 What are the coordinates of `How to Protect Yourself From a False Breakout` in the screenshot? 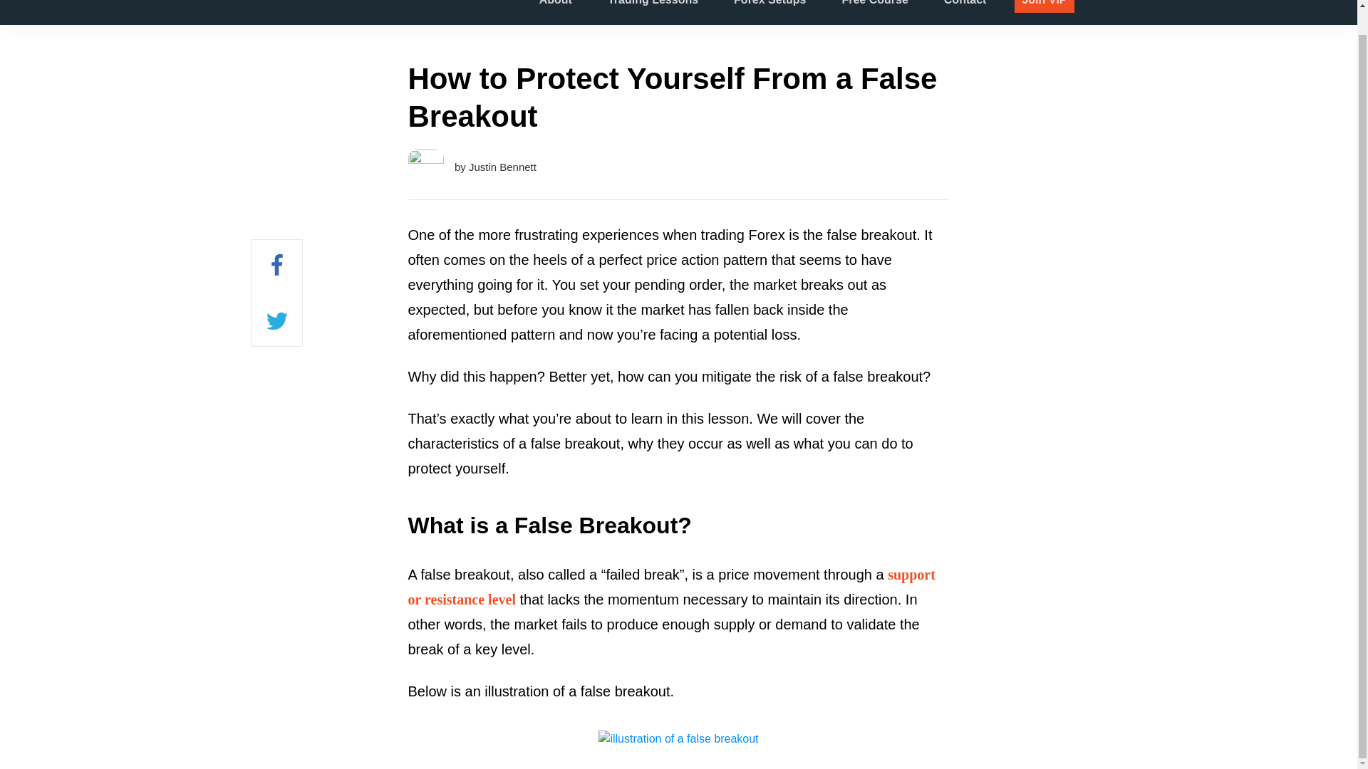 It's located at (673, 97).